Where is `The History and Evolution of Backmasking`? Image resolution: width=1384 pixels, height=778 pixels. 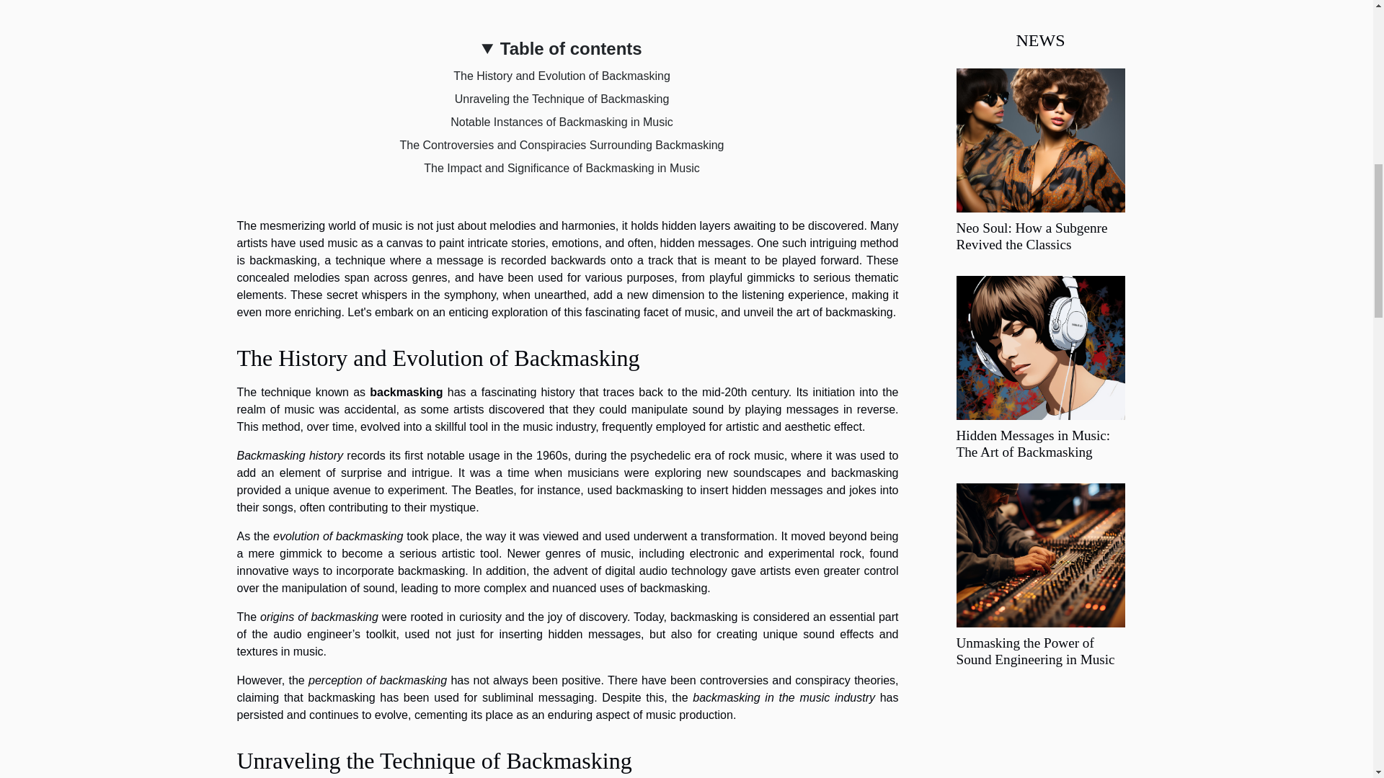
The History and Evolution of Backmasking is located at coordinates (562, 76).